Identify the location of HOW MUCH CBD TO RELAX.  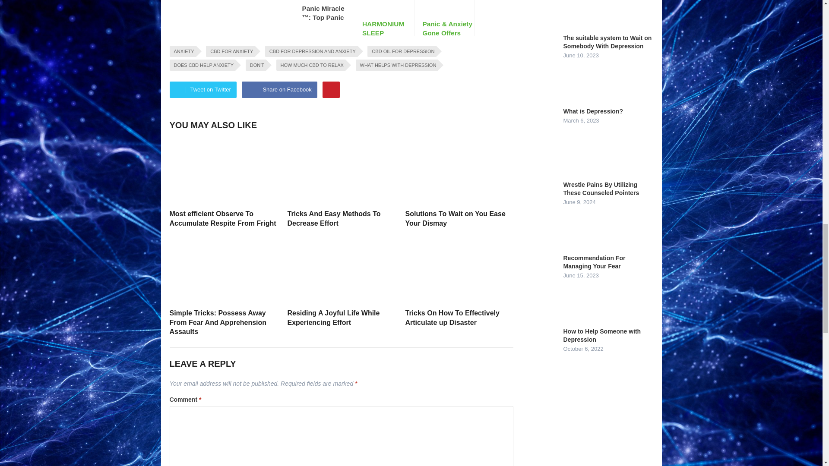
(311, 65).